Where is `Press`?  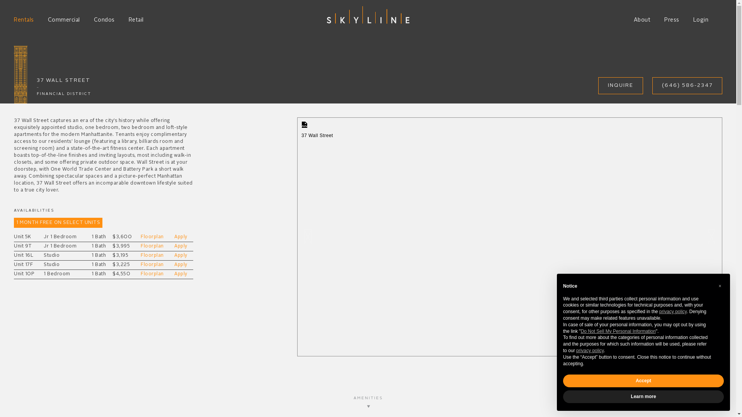
Press is located at coordinates (672, 20).